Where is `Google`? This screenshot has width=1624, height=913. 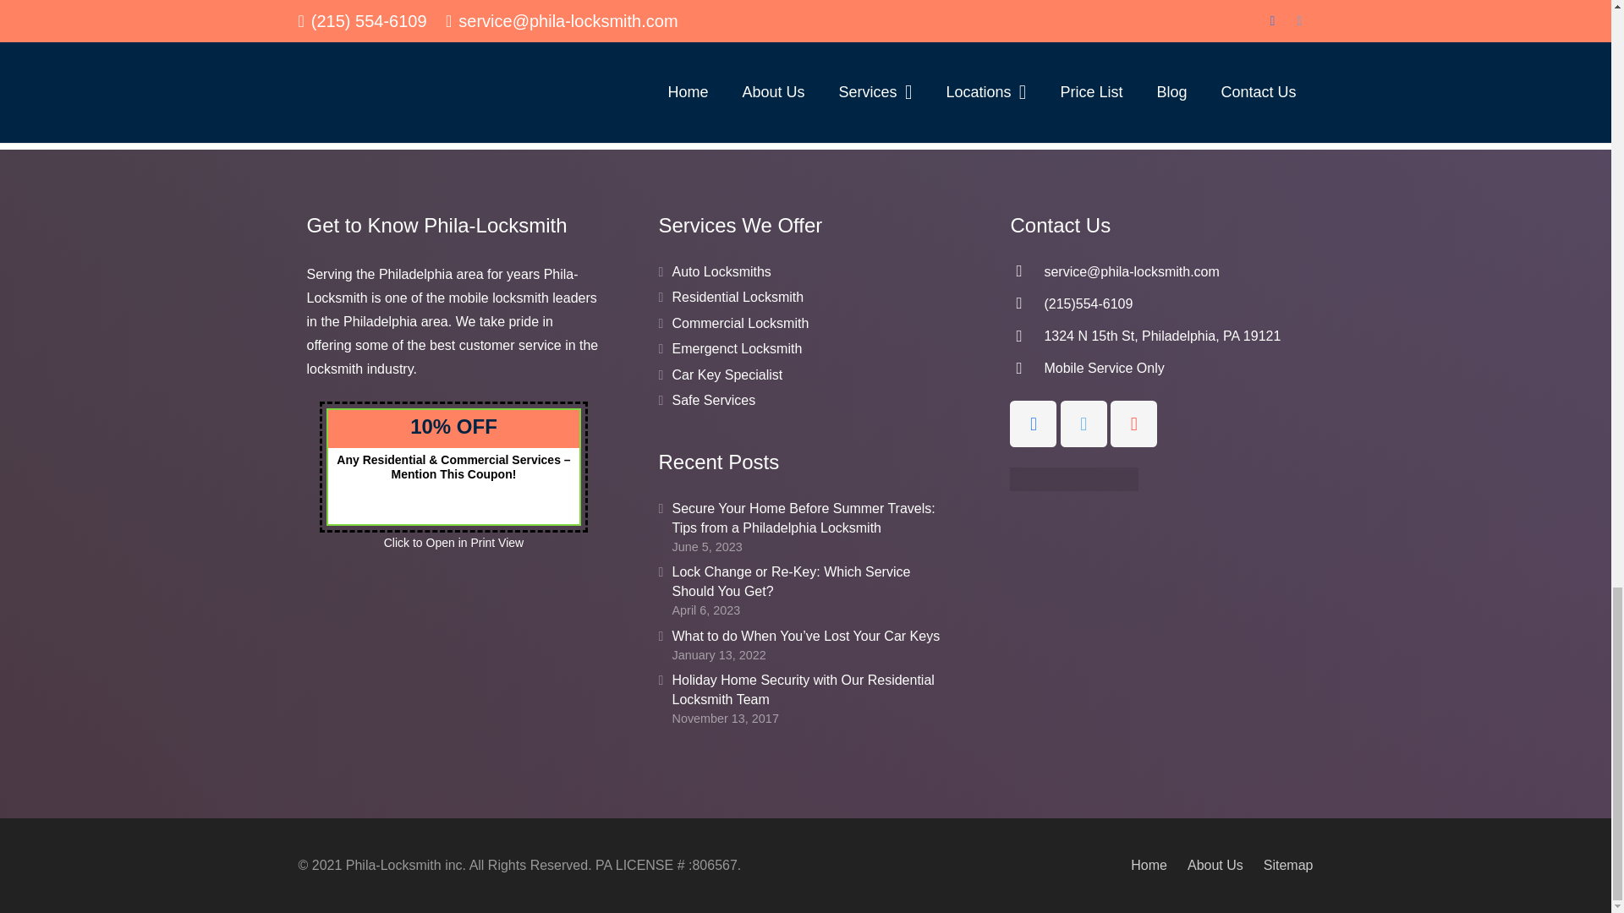 Google is located at coordinates (1133, 424).